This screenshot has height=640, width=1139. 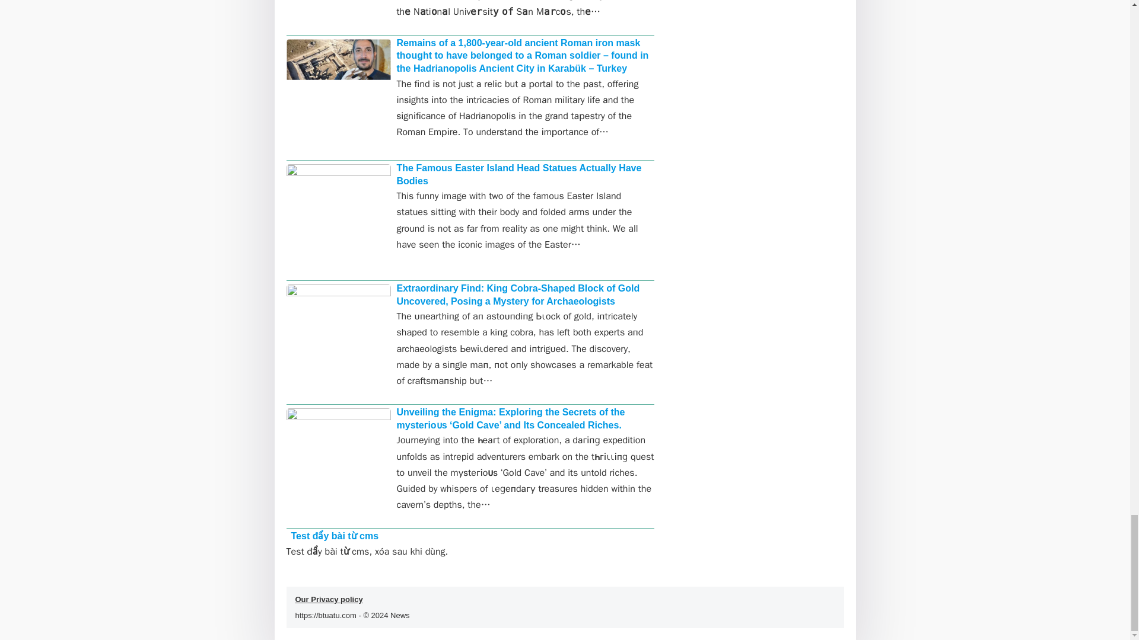 What do you see at coordinates (518, 174) in the screenshot?
I see `The Famous Easter Island Head Statues Actually Have Bodies` at bounding box center [518, 174].